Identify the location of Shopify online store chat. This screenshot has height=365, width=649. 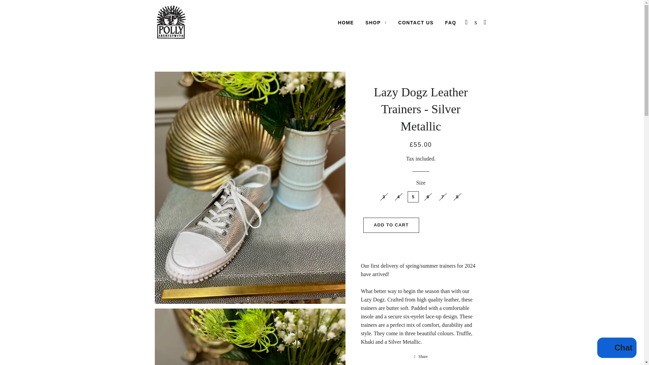
(617, 348).